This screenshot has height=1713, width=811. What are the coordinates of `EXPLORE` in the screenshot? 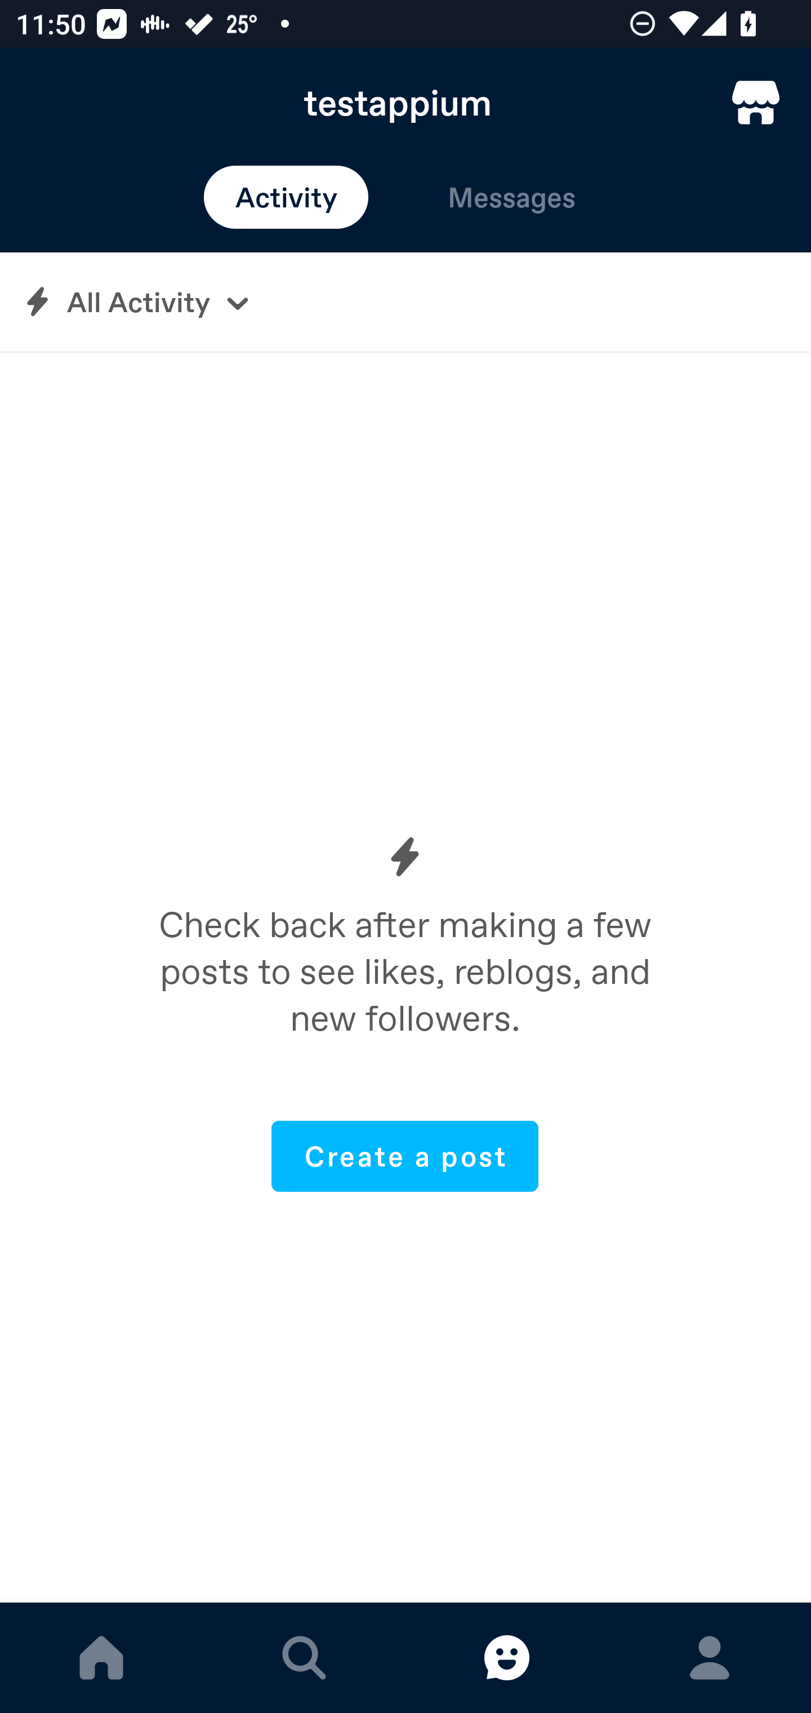 It's located at (304, 1658).